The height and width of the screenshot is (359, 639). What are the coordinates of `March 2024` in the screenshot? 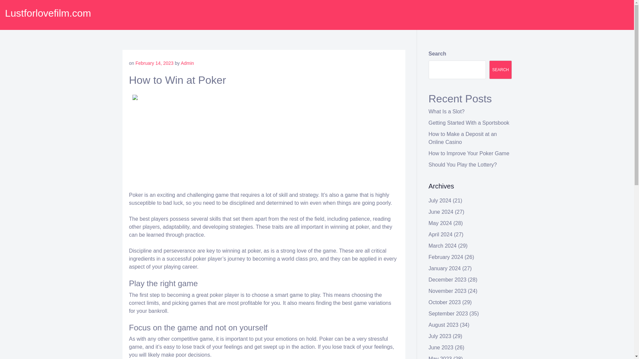 It's located at (443, 246).